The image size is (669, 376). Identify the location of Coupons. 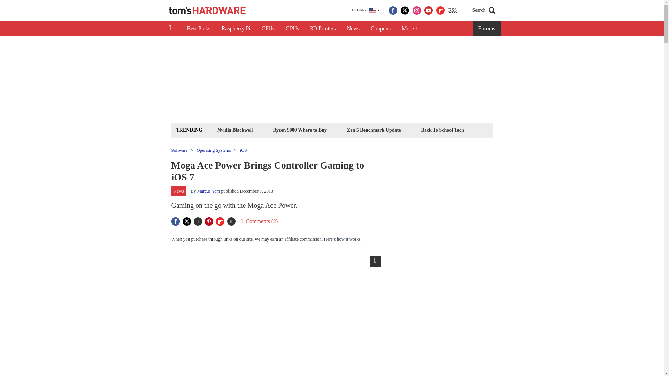
(380, 29).